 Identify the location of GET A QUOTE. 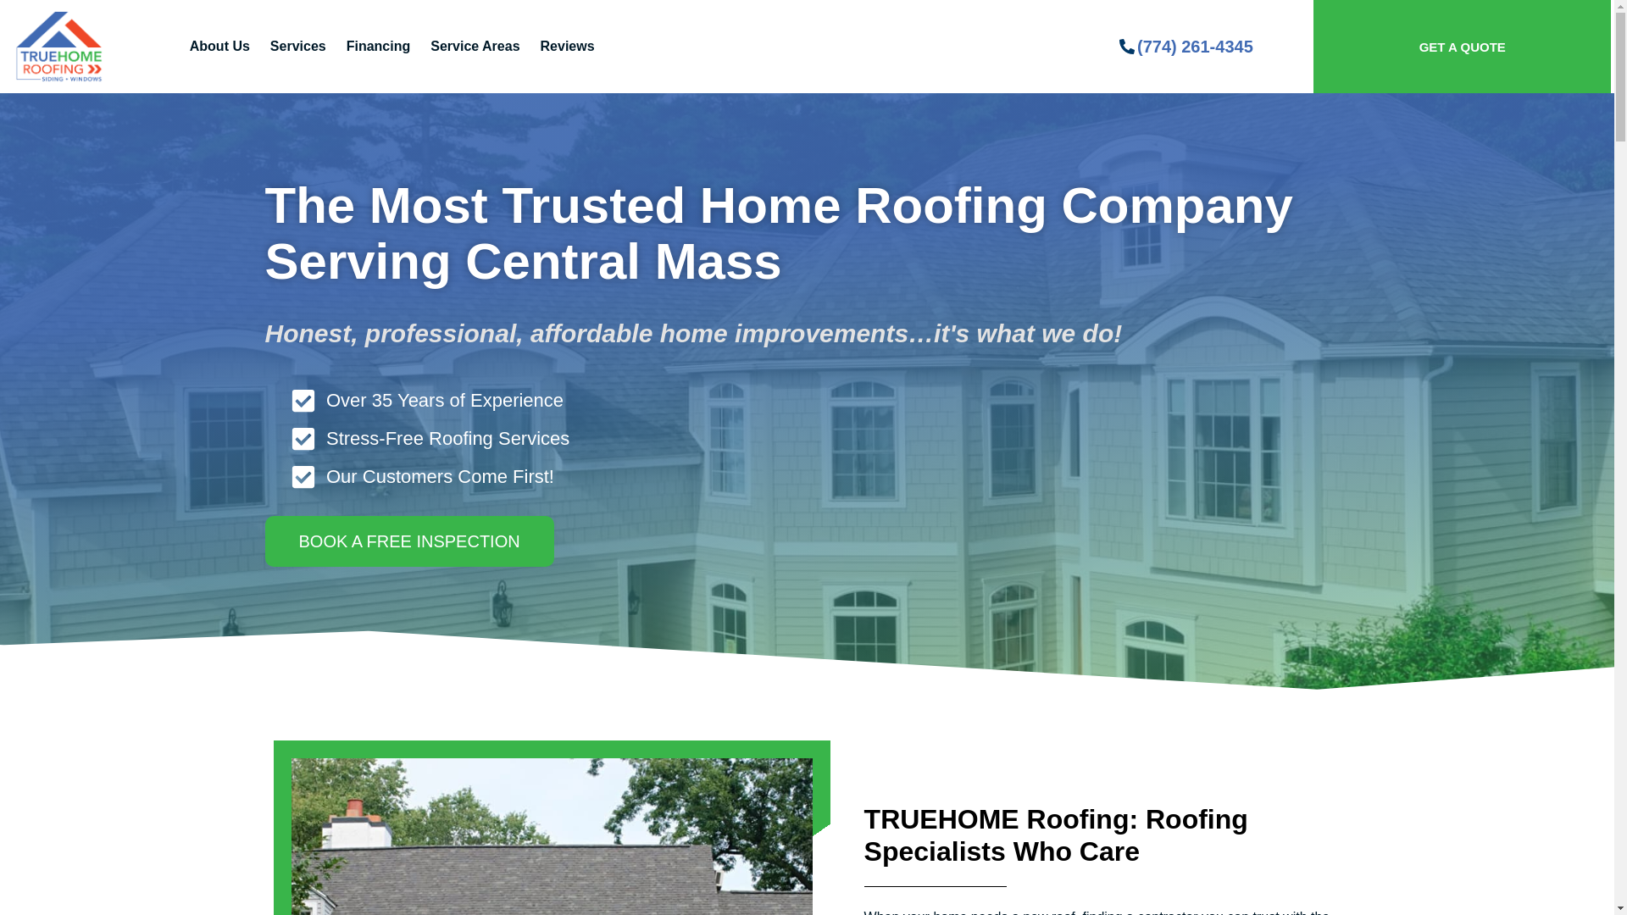
(1463, 46).